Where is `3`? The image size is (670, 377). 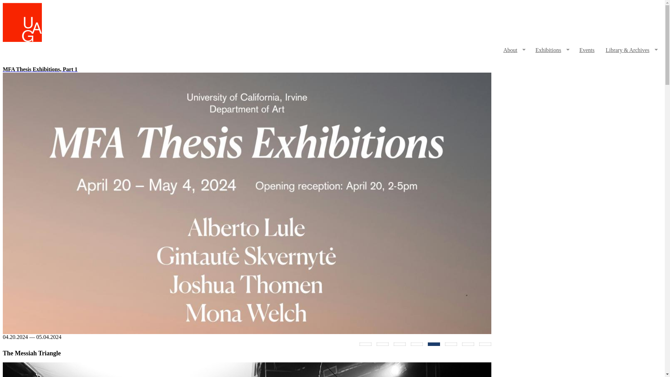 3 is located at coordinates (400, 344).